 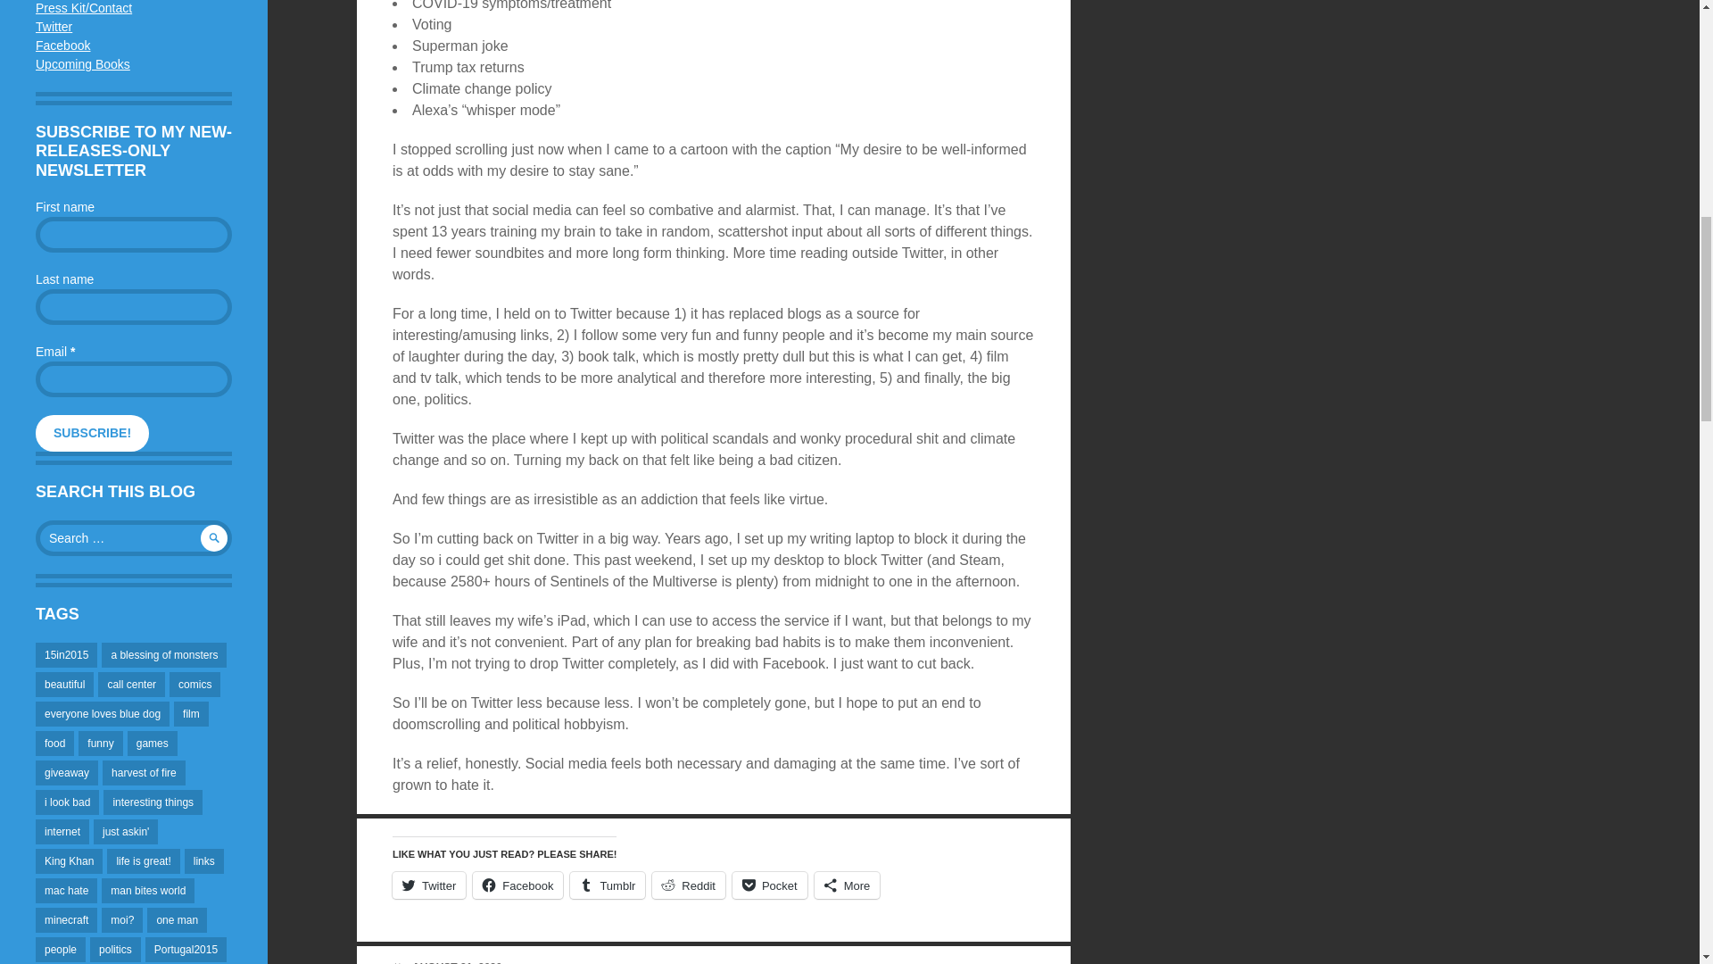 I want to click on Facebook, so click(x=62, y=46).